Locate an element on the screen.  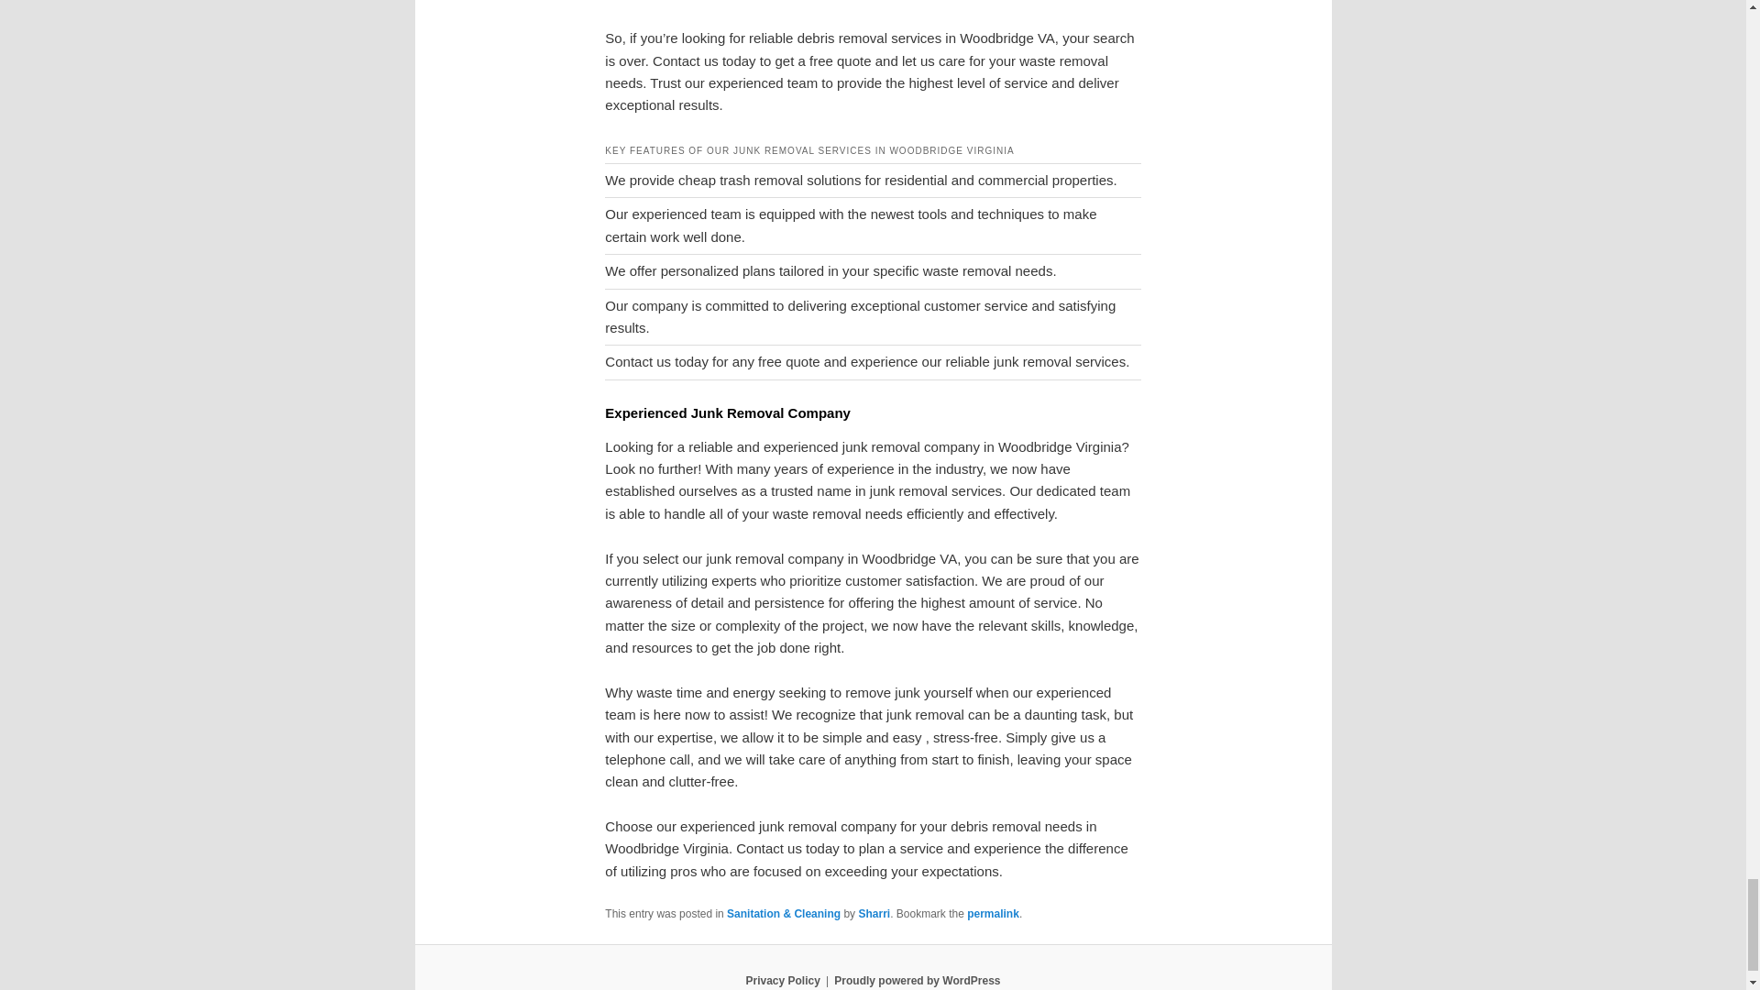
Proudly powered by WordPress is located at coordinates (917, 980).